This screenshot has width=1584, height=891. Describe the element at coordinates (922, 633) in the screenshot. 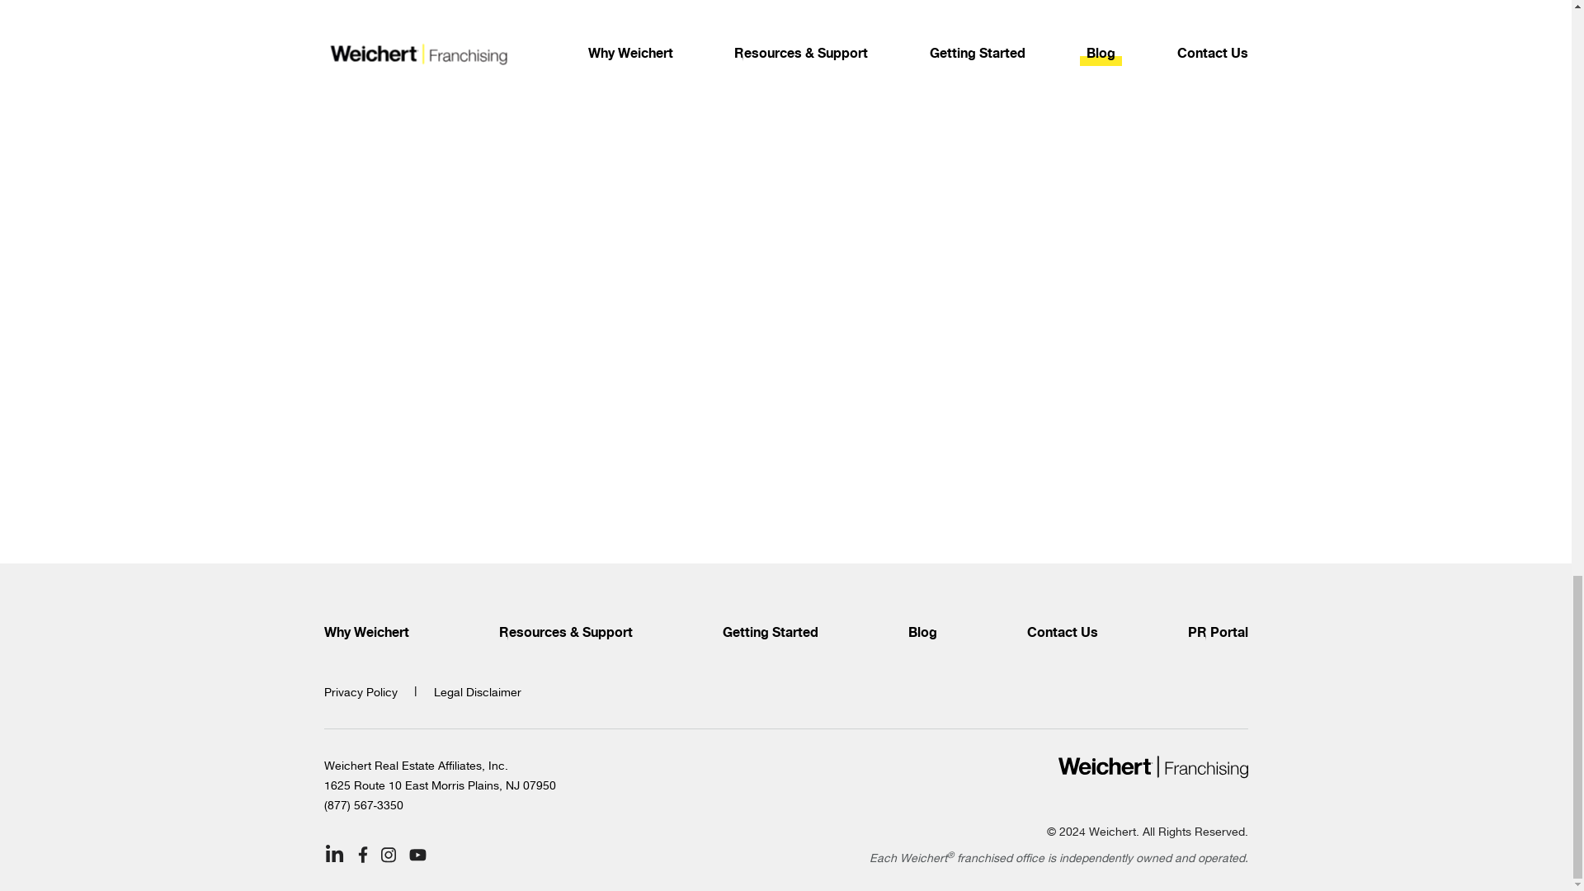

I see `Blog` at that location.